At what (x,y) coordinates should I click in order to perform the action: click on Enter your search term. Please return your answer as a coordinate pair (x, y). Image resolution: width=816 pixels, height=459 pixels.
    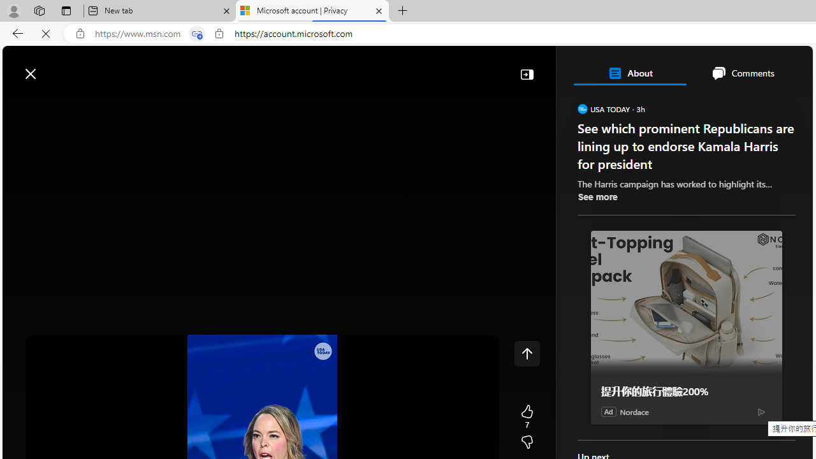
    Looking at the image, I should click on (411, 68).